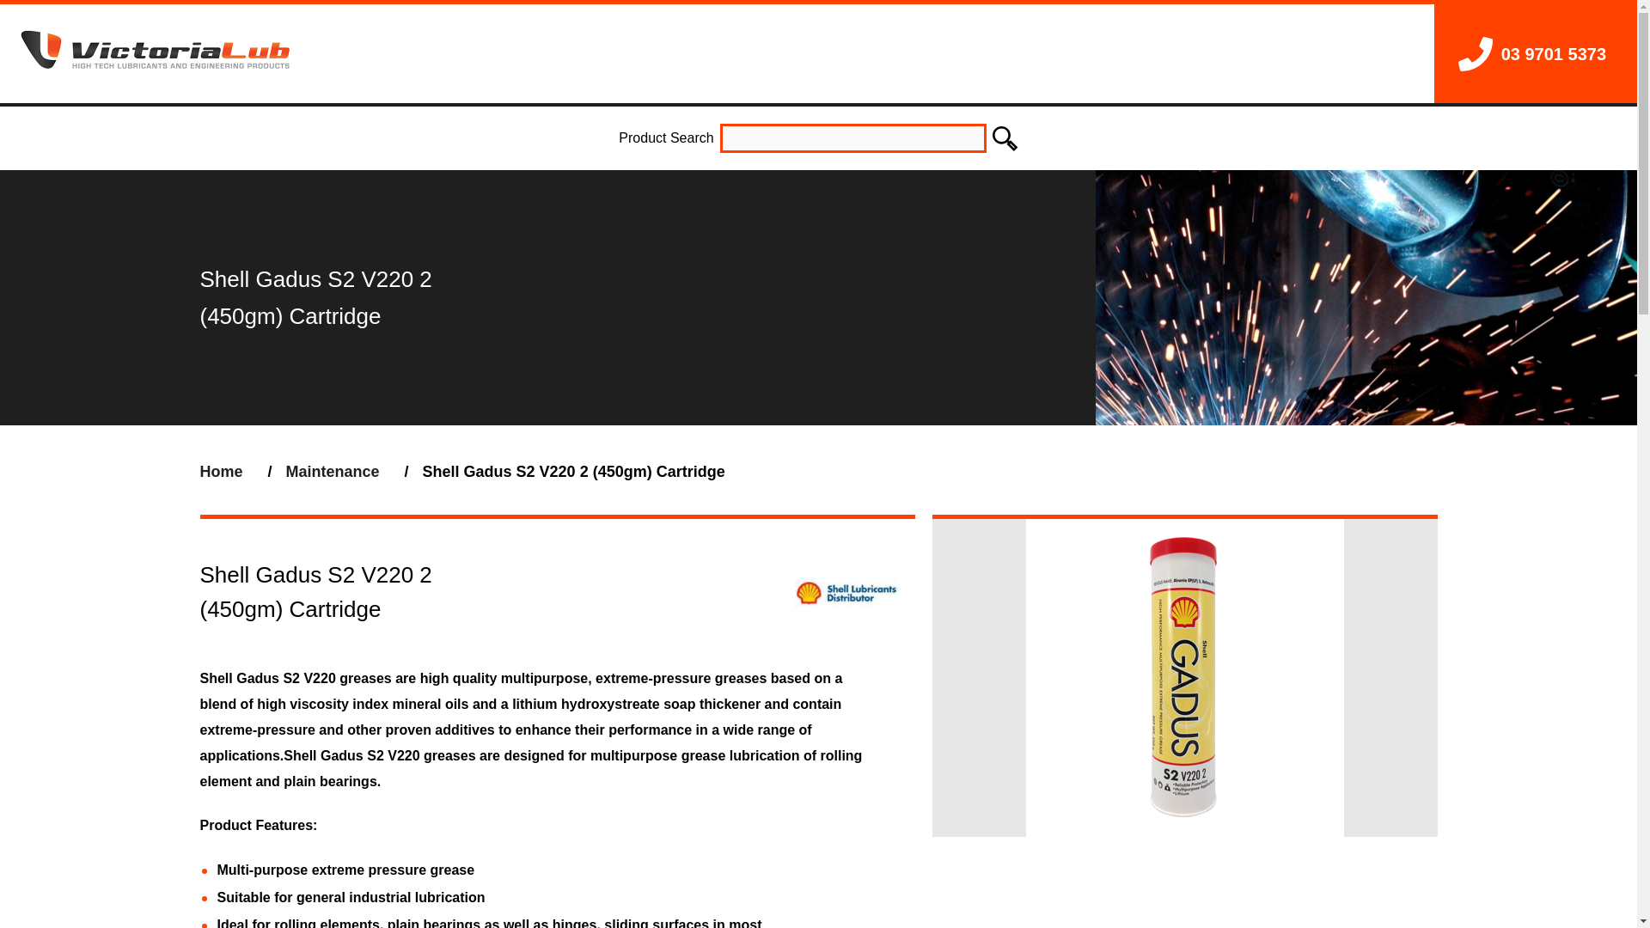 The width and height of the screenshot is (1650, 928). What do you see at coordinates (332, 471) in the screenshot?
I see `Go to the Maintenance Industry archives.` at bounding box center [332, 471].